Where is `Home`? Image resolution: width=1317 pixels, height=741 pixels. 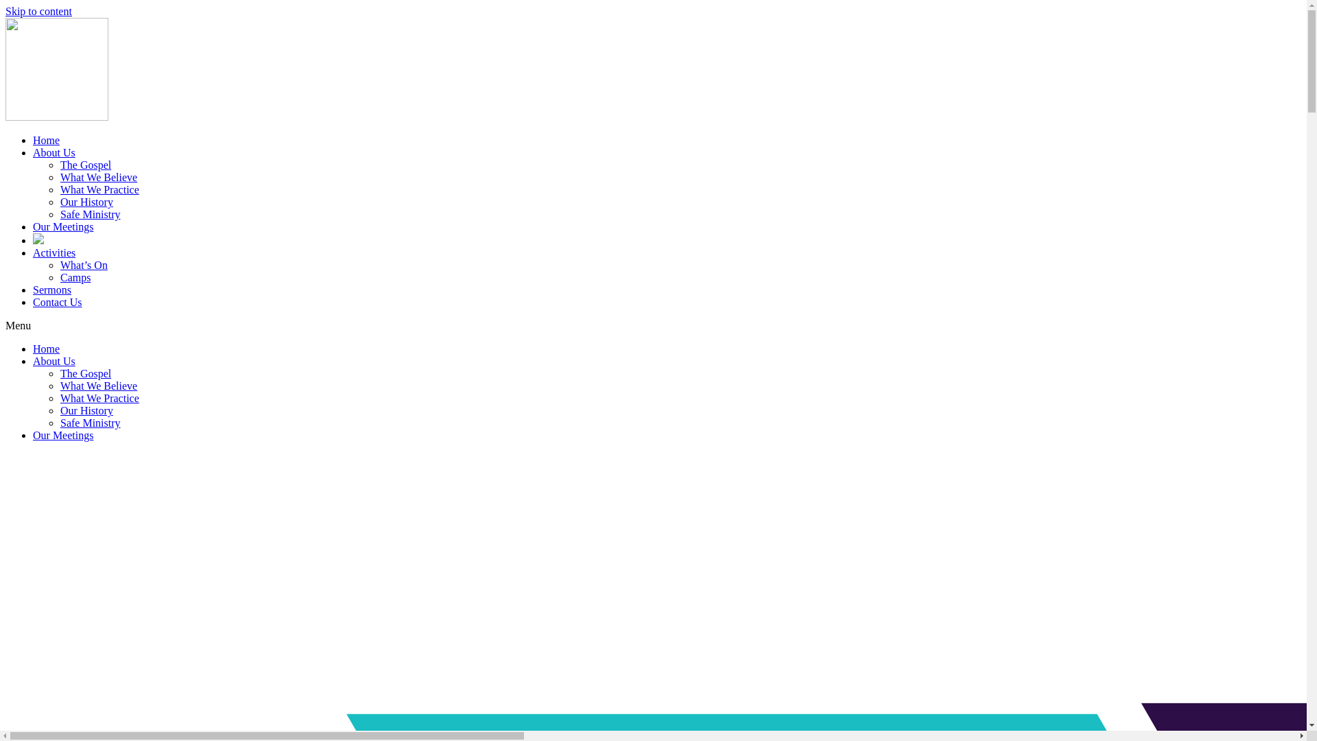 Home is located at coordinates (47, 349).